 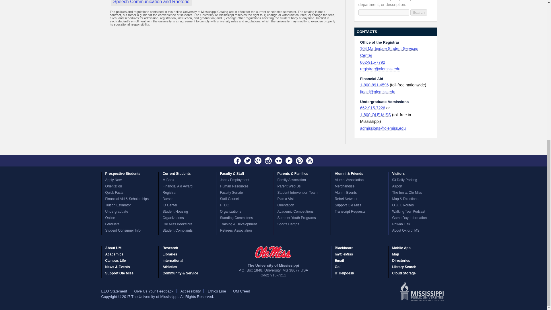 I want to click on Twitter, so click(x=247, y=161).